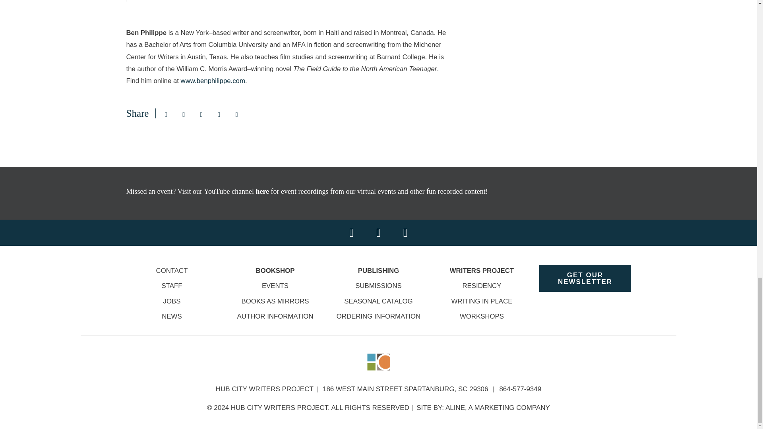  Describe the element at coordinates (172, 316) in the screenshot. I see `NEWS` at that location.